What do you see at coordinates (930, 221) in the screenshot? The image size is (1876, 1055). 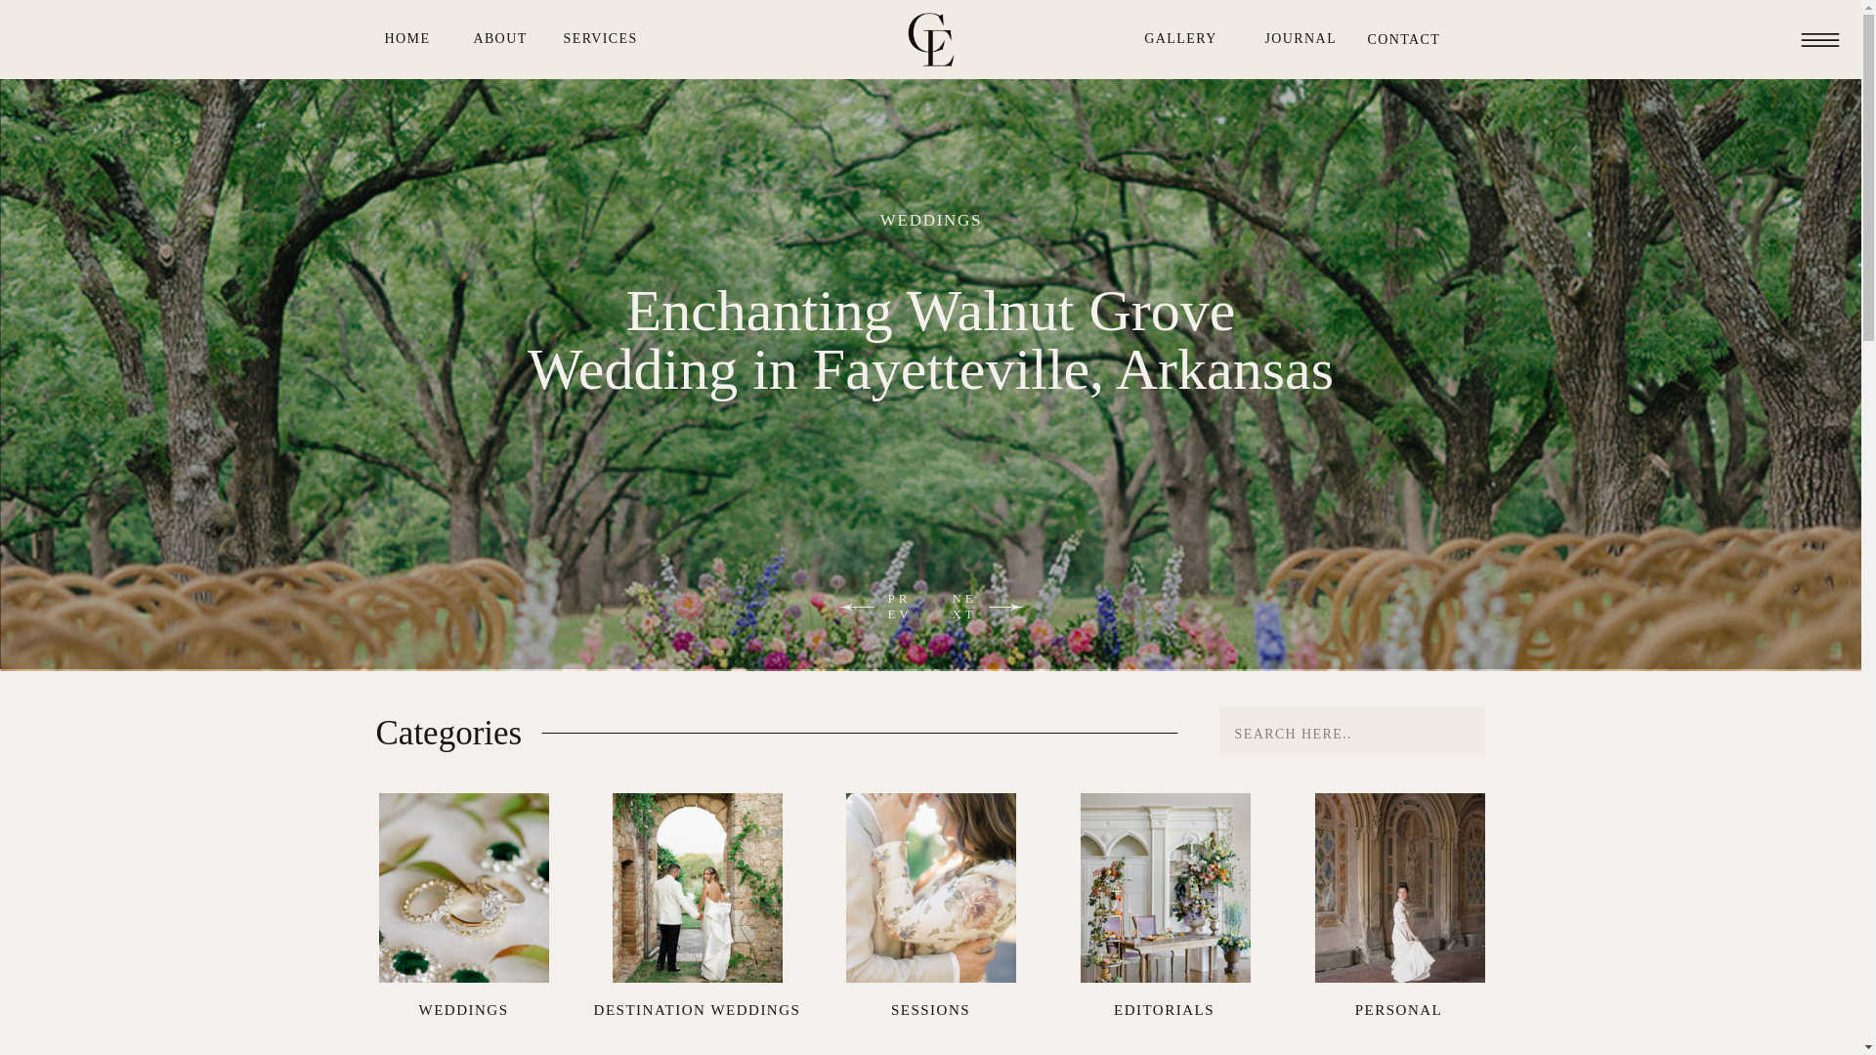 I see `WEDDINGS` at bounding box center [930, 221].